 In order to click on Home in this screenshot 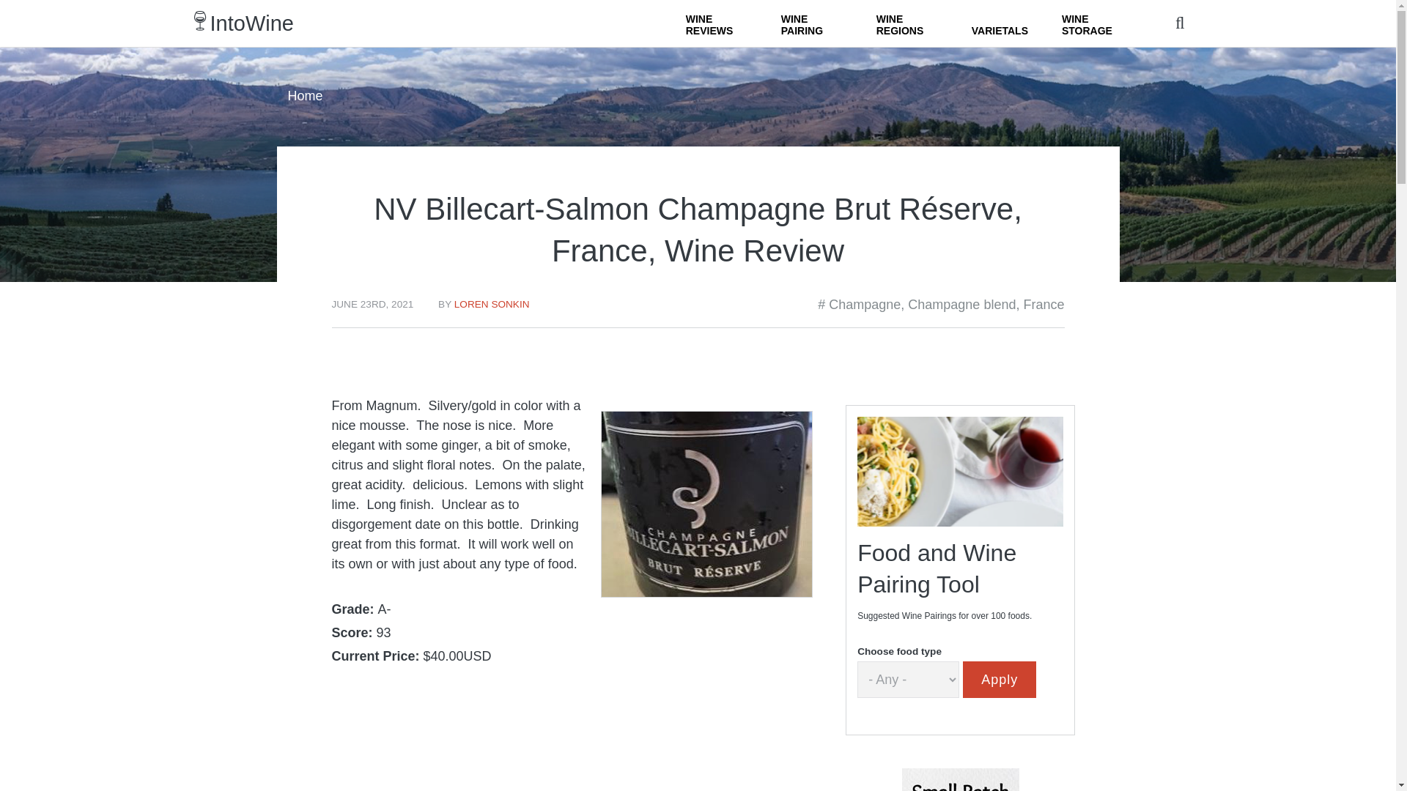, I will do `click(252, 23)`.